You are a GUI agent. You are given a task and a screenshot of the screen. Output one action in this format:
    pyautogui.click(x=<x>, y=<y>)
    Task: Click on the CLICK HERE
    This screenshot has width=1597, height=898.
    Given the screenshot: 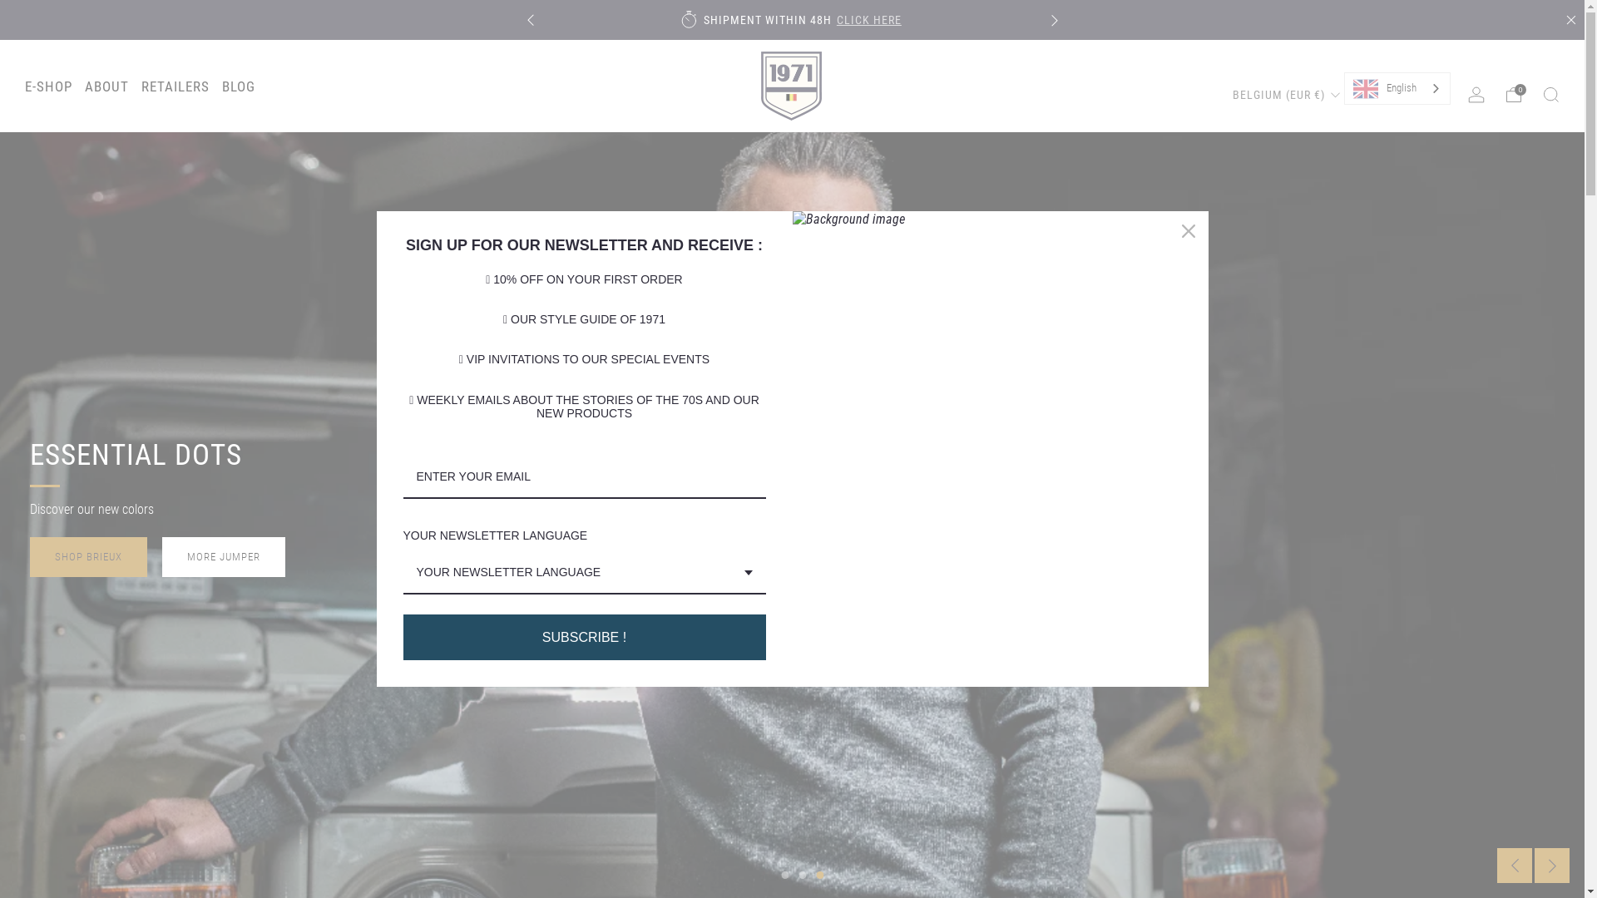 What is the action you would take?
    pyautogui.click(x=1375, y=20)
    